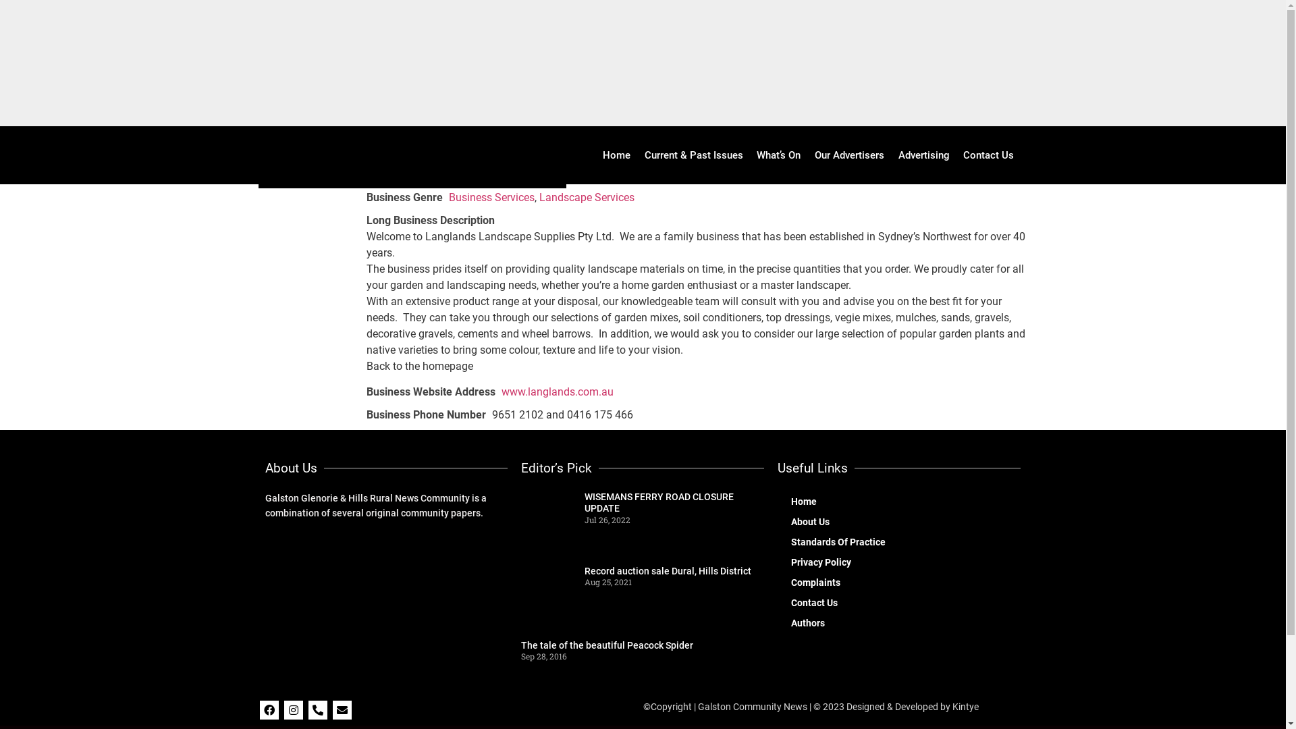  What do you see at coordinates (557, 391) in the screenshot?
I see `www.langlands.com.au` at bounding box center [557, 391].